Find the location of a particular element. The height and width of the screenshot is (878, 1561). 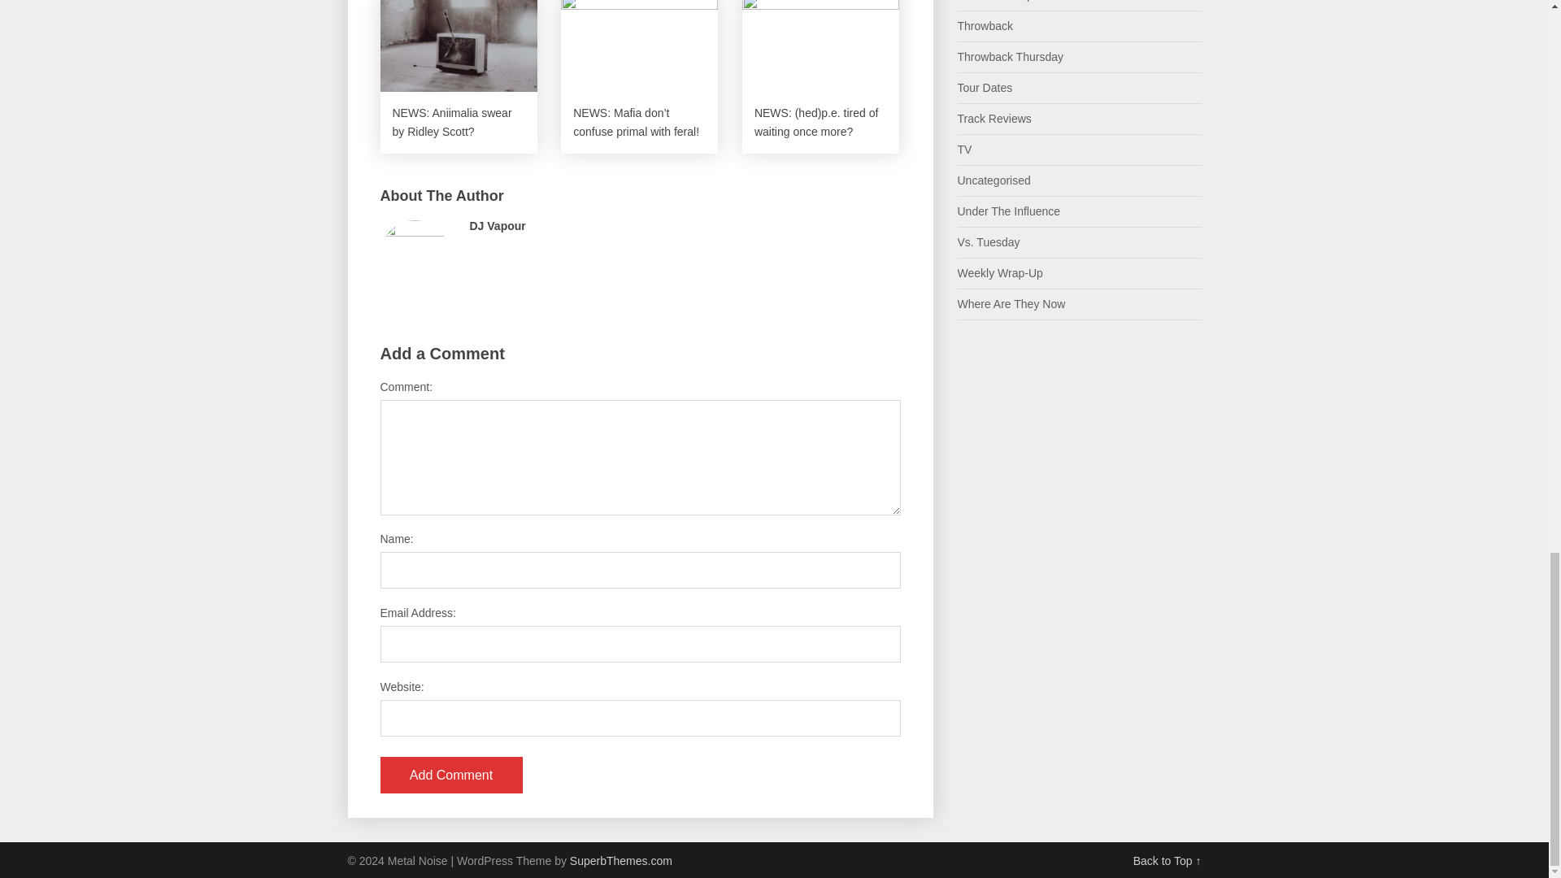

NEWS: Aniimalia swear by Ridley Scott? is located at coordinates (459, 76).